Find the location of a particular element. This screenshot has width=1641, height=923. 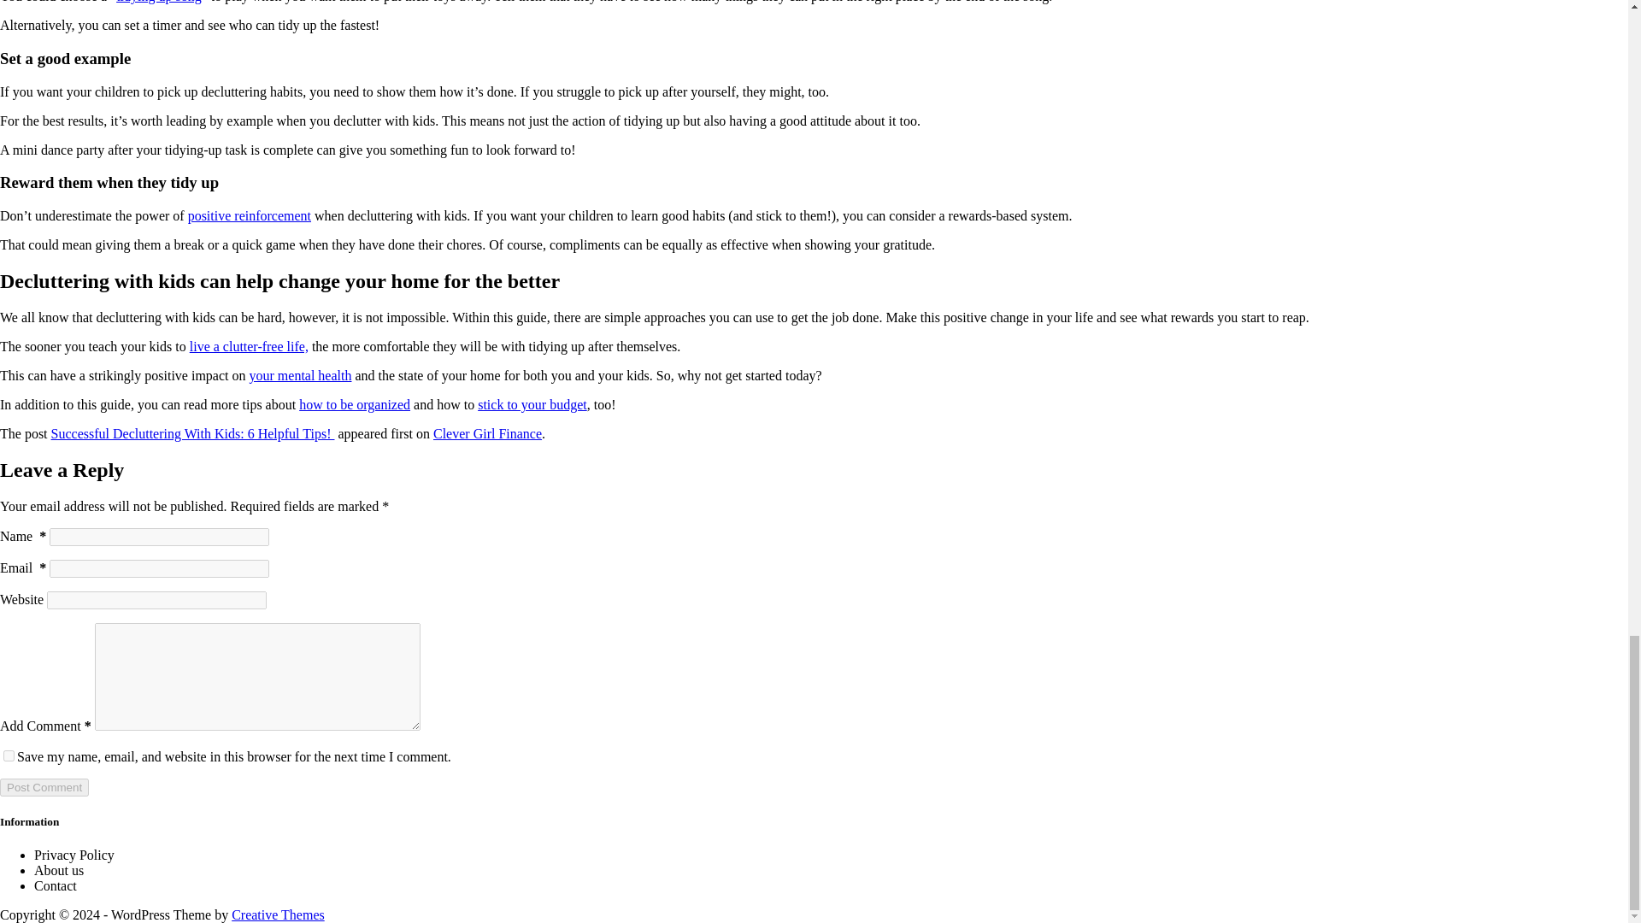

positive reinforcement is located at coordinates (250, 215).